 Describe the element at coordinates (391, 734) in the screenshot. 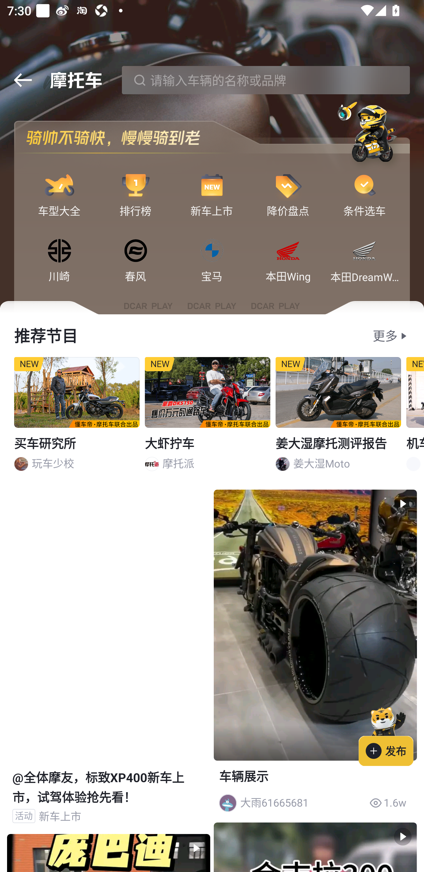

I see `发布` at that location.